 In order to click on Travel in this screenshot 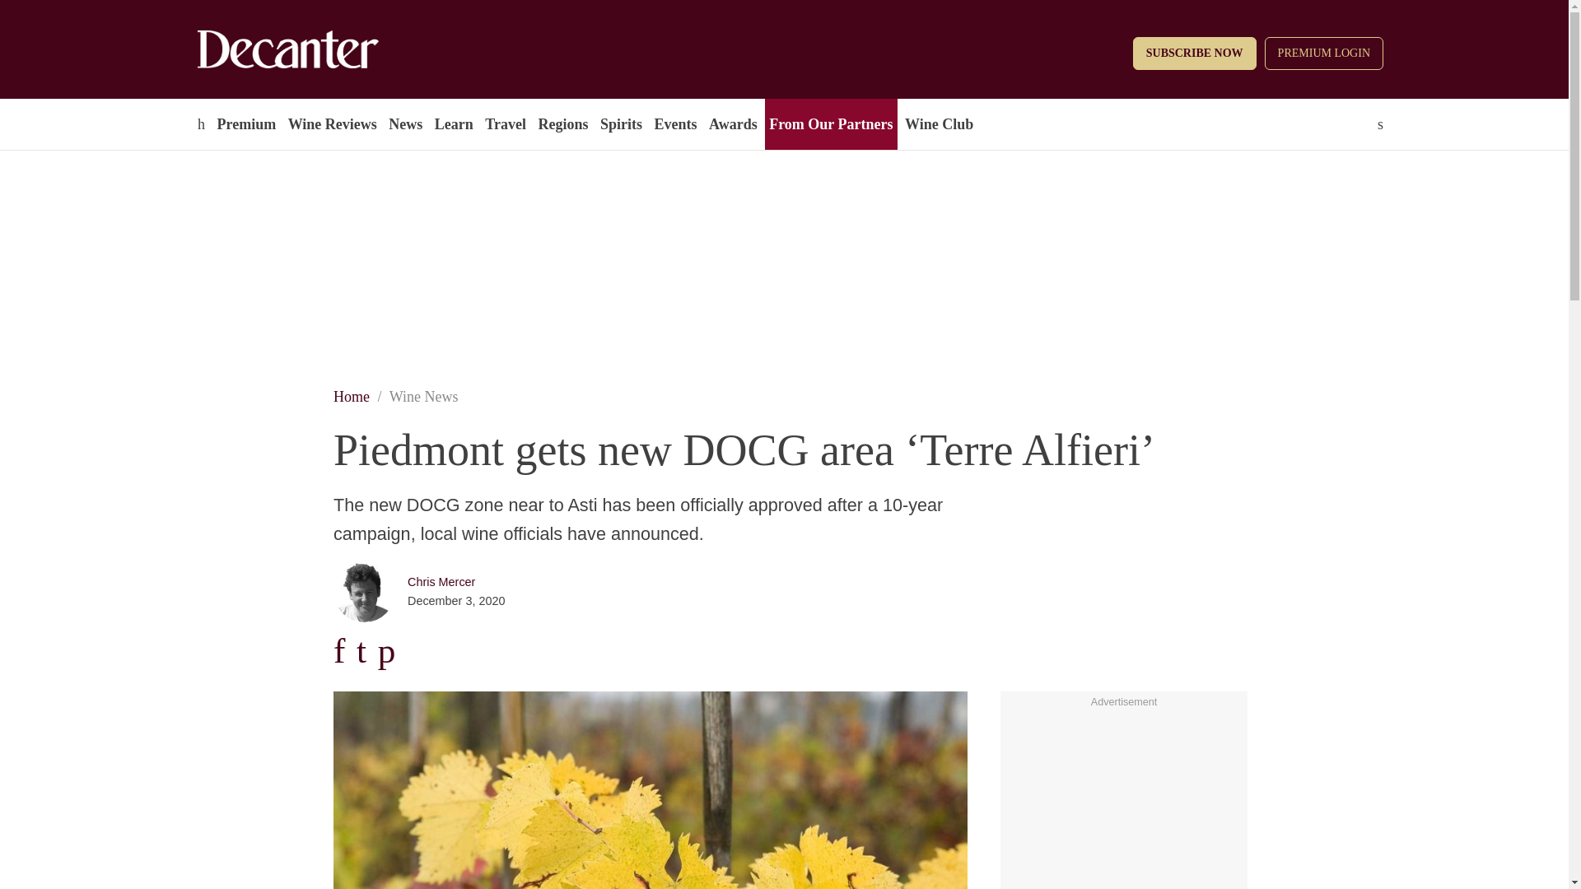, I will do `click(505, 123)`.